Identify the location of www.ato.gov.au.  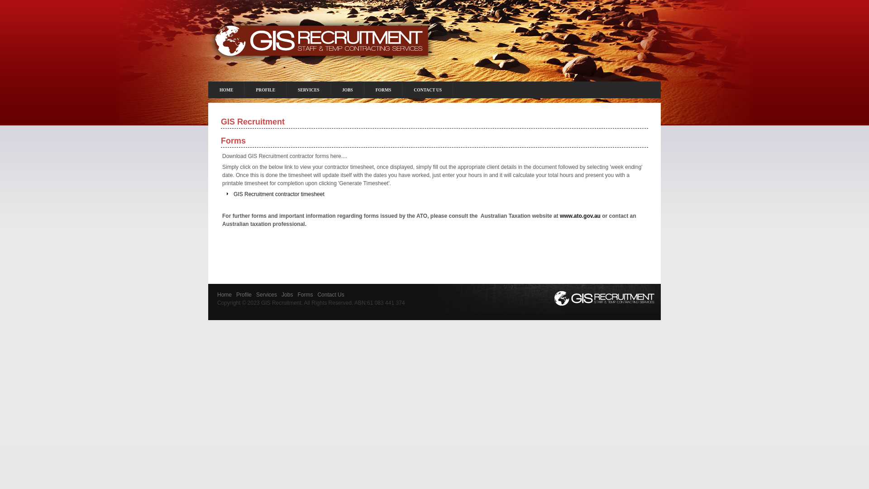
(580, 216).